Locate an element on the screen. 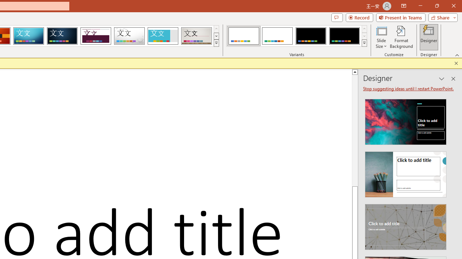 This screenshot has height=259, width=462. Themes is located at coordinates (216, 43).